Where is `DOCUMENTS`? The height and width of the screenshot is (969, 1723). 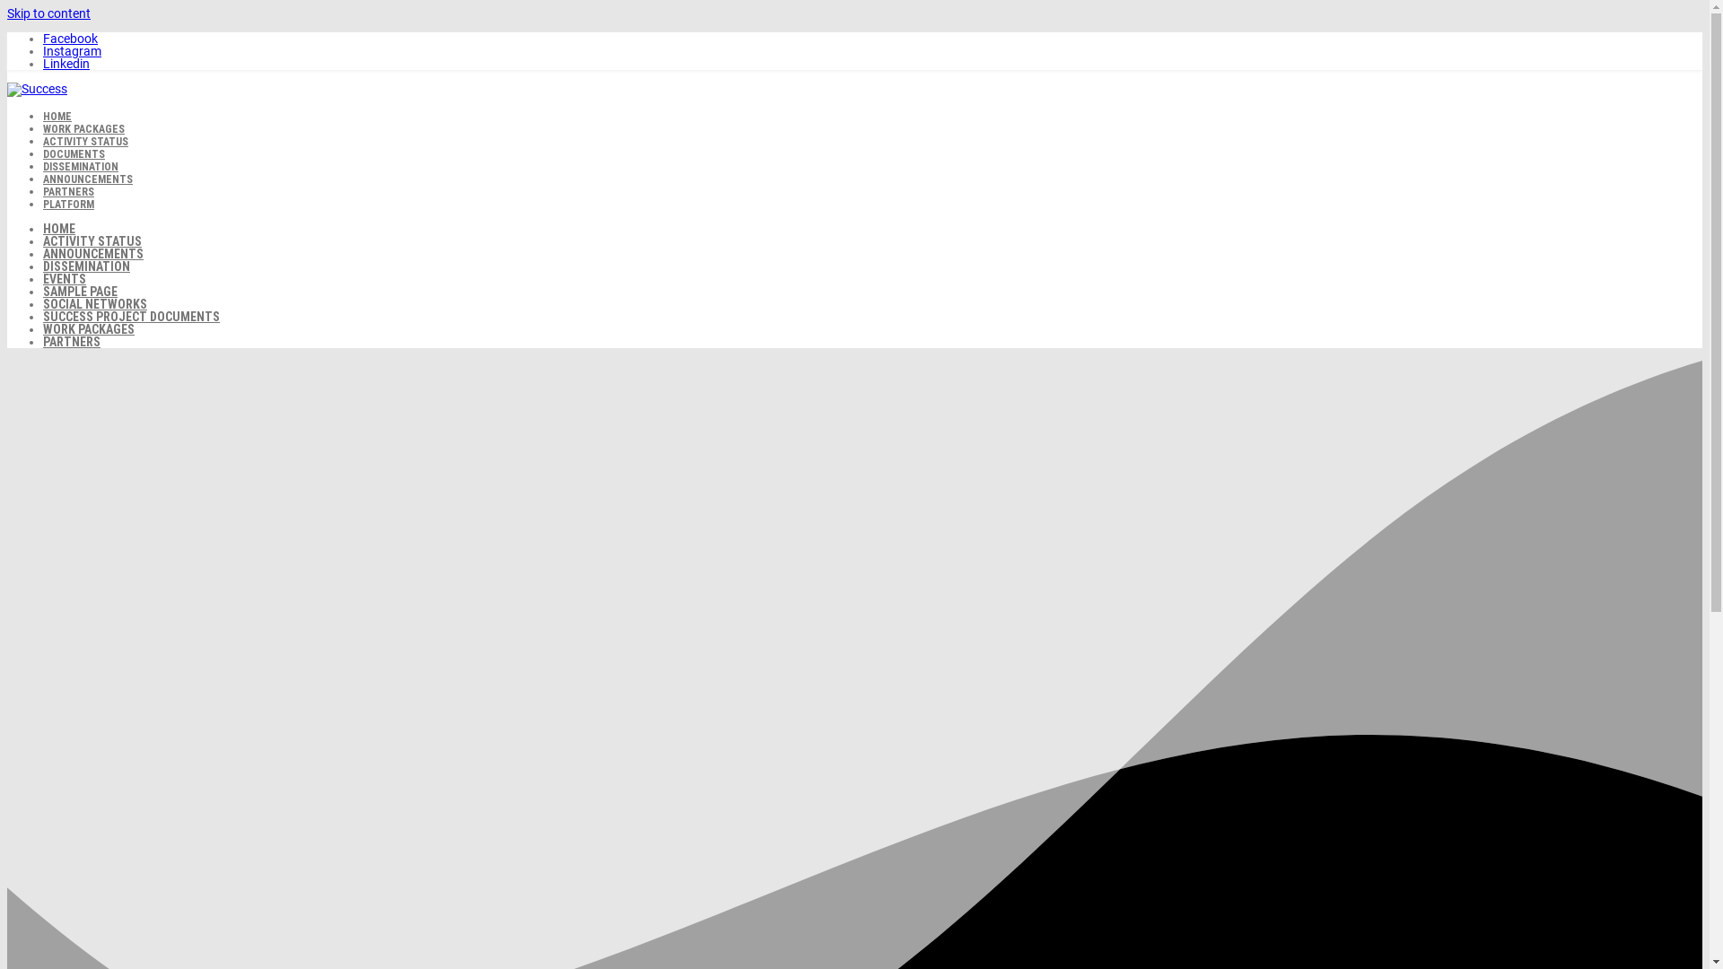
DOCUMENTS is located at coordinates (74, 154).